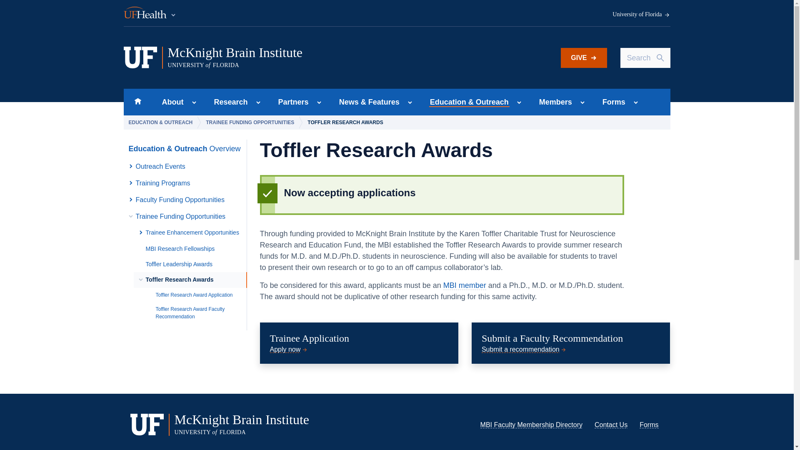  I want to click on Skip to main content, so click(283, 57).